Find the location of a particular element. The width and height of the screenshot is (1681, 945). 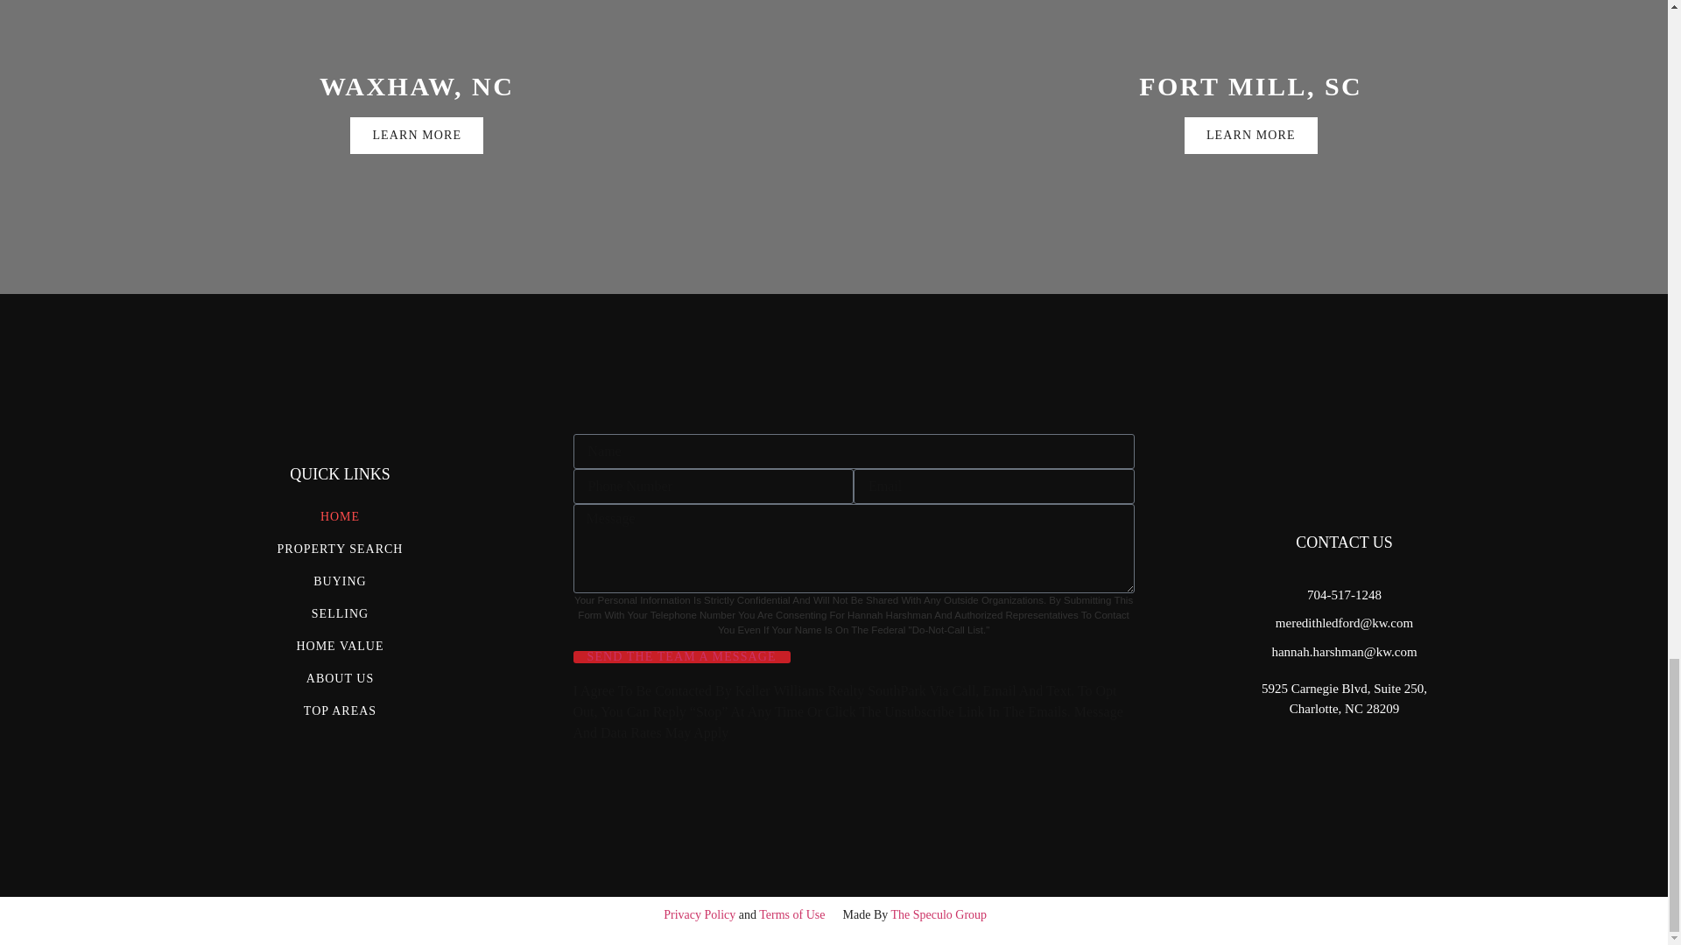

HOME VALUE is located at coordinates (341, 646).